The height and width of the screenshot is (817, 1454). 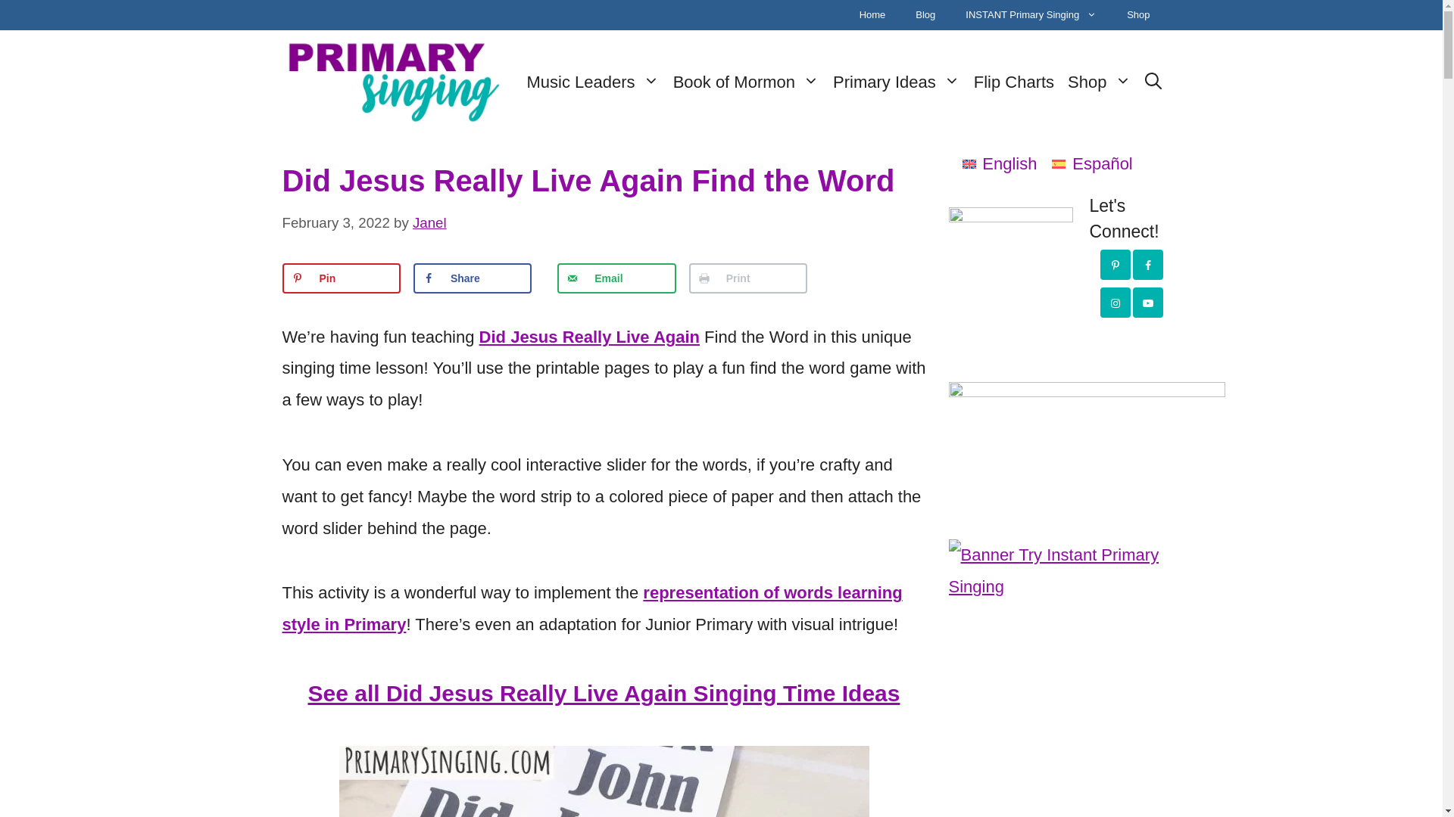 What do you see at coordinates (925, 15) in the screenshot?
I see `Blog` at bounding box center [925, 15].